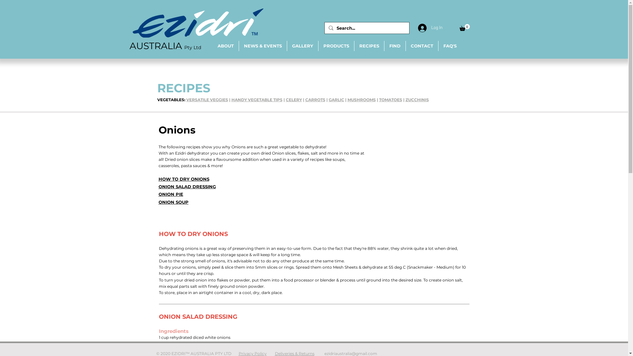 The width and height of the screenshot is (633, 356). What do you see at coordinates (391, 100) in the screenshot?
I see `TOMATOES` at bounding box center [391, 100].